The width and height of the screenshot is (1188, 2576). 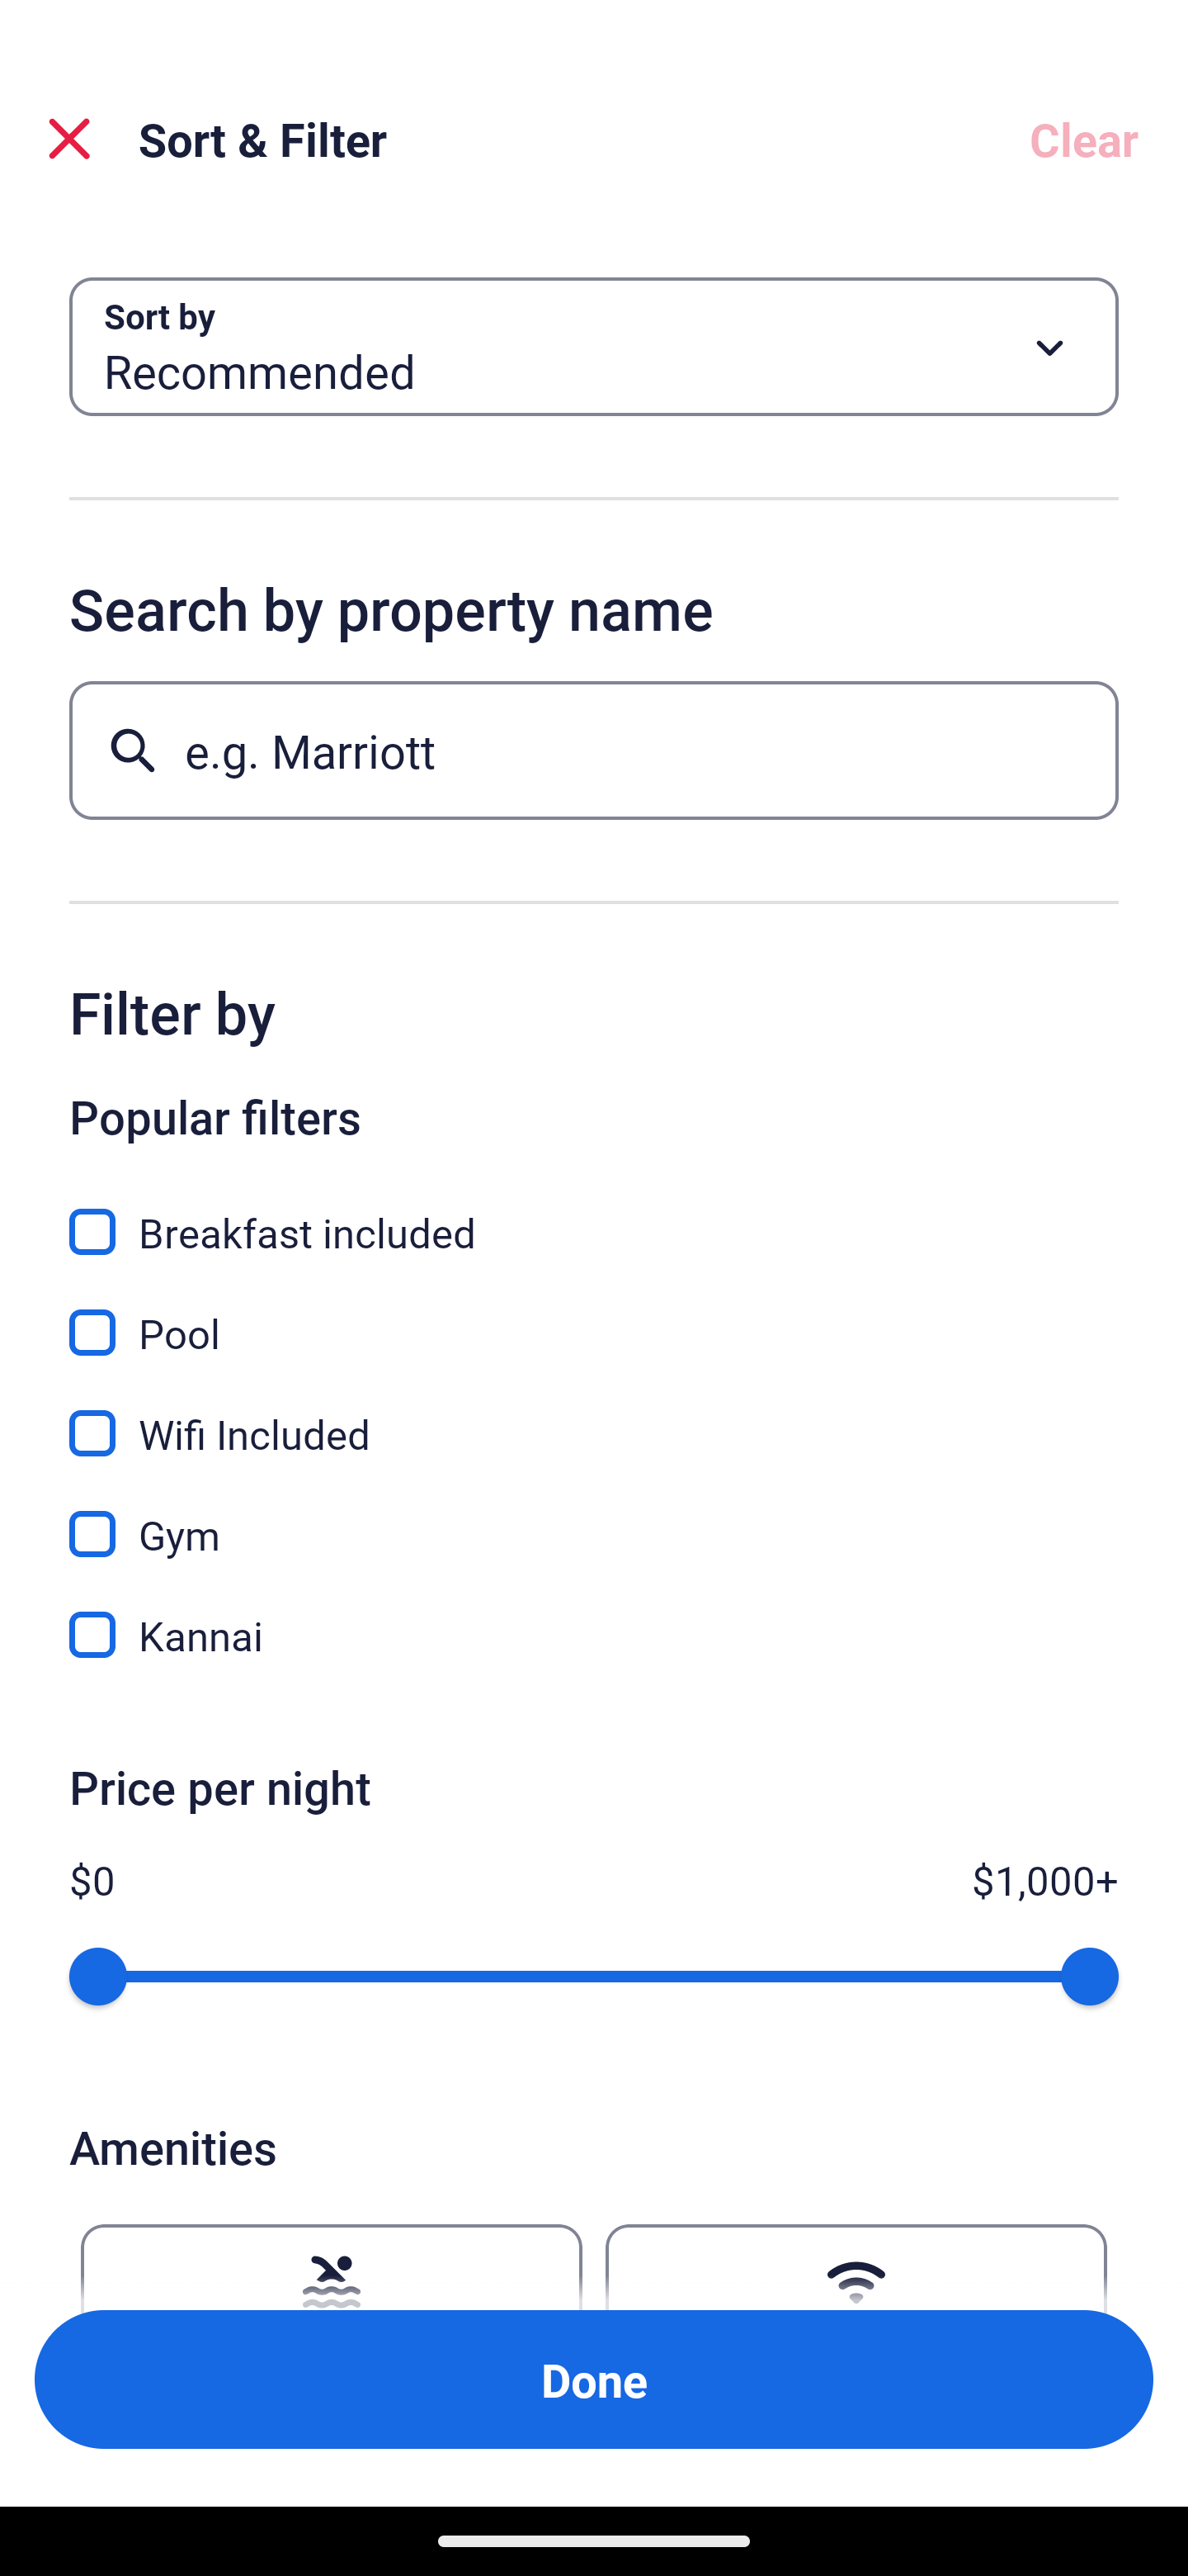 What do you see at coordinates (594, 750) in the screenshot?
I see `e.g. Marriott Button` at bounding box center [594, 750].